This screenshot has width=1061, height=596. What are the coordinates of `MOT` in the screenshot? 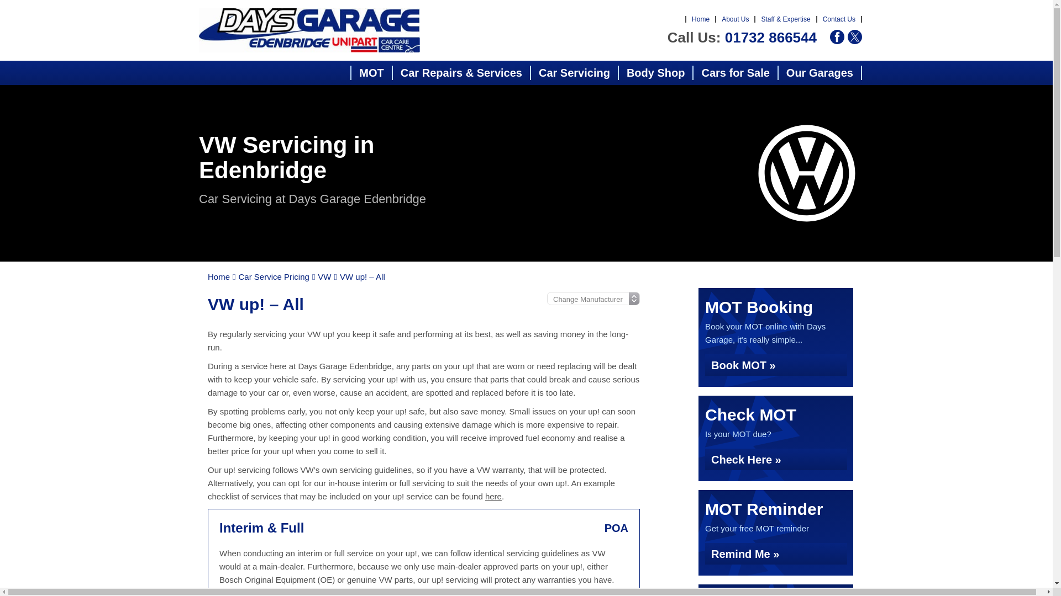 It's located at (371, 72).